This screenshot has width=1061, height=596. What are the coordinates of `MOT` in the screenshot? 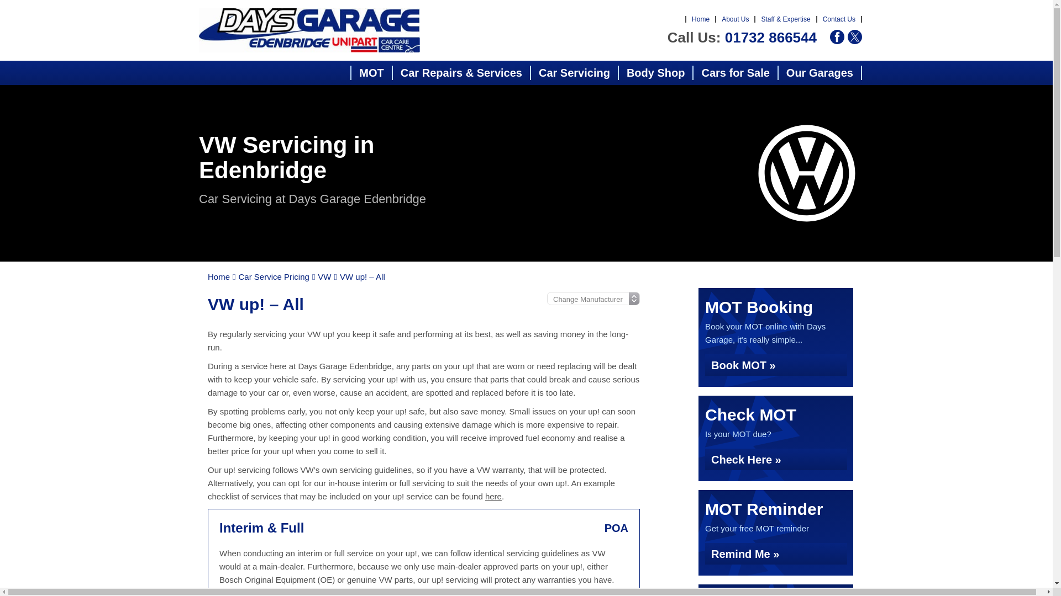 It's located at (371, 72).